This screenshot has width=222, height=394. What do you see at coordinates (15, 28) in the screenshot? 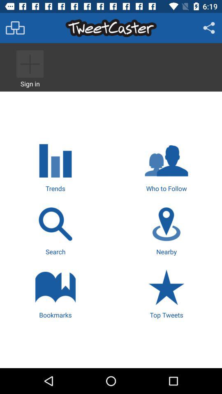
I see `go to menu` at bounding box center [15, 28].